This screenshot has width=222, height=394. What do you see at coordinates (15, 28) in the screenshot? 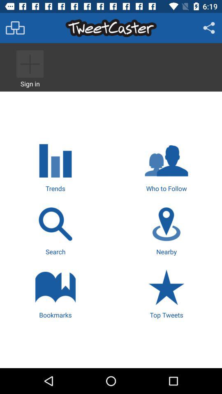
I see `go to menu` at bounding box center [15, 28].